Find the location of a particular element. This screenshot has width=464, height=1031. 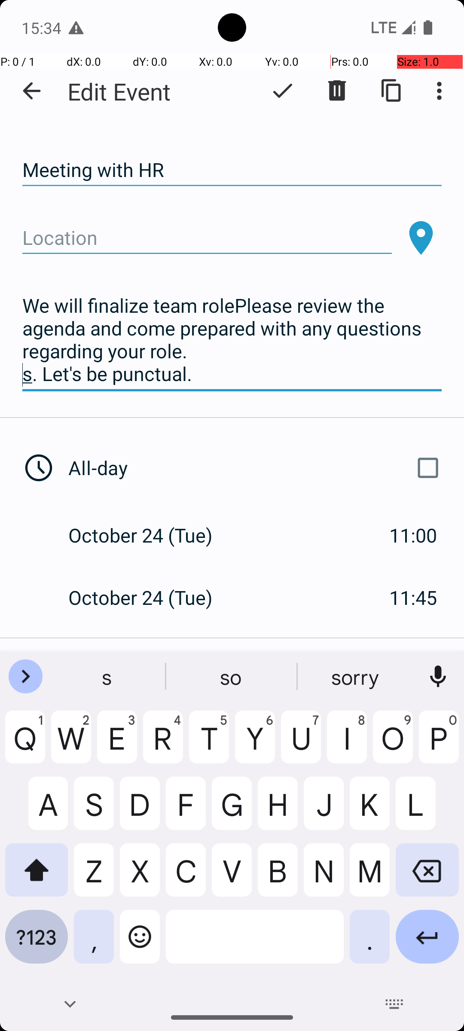

Duplicate event is located at coordinates (392, 91).